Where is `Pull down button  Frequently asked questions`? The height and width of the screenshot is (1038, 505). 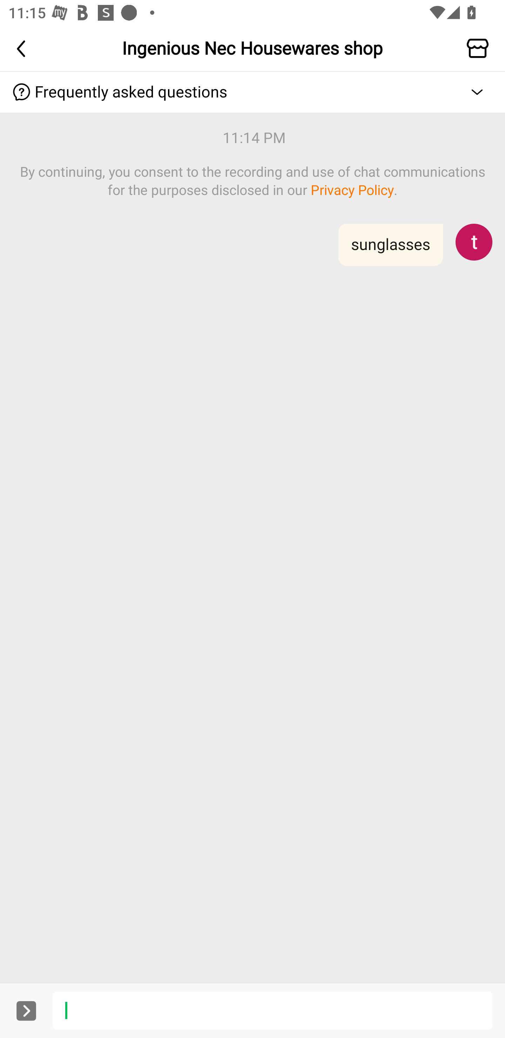
Pull down button  Frequently asked questions is located at coordinates (252, 92).